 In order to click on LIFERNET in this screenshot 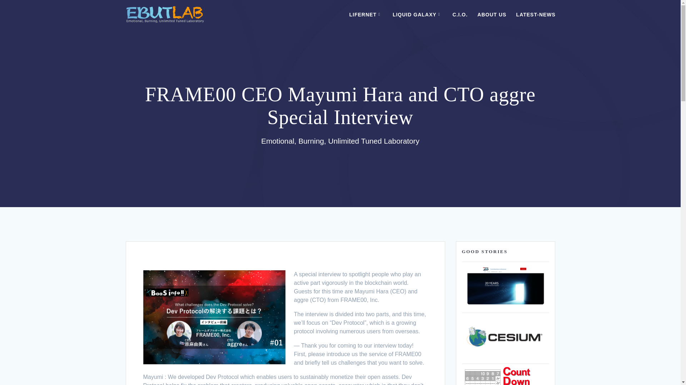, I will do `click(366, 14)`.